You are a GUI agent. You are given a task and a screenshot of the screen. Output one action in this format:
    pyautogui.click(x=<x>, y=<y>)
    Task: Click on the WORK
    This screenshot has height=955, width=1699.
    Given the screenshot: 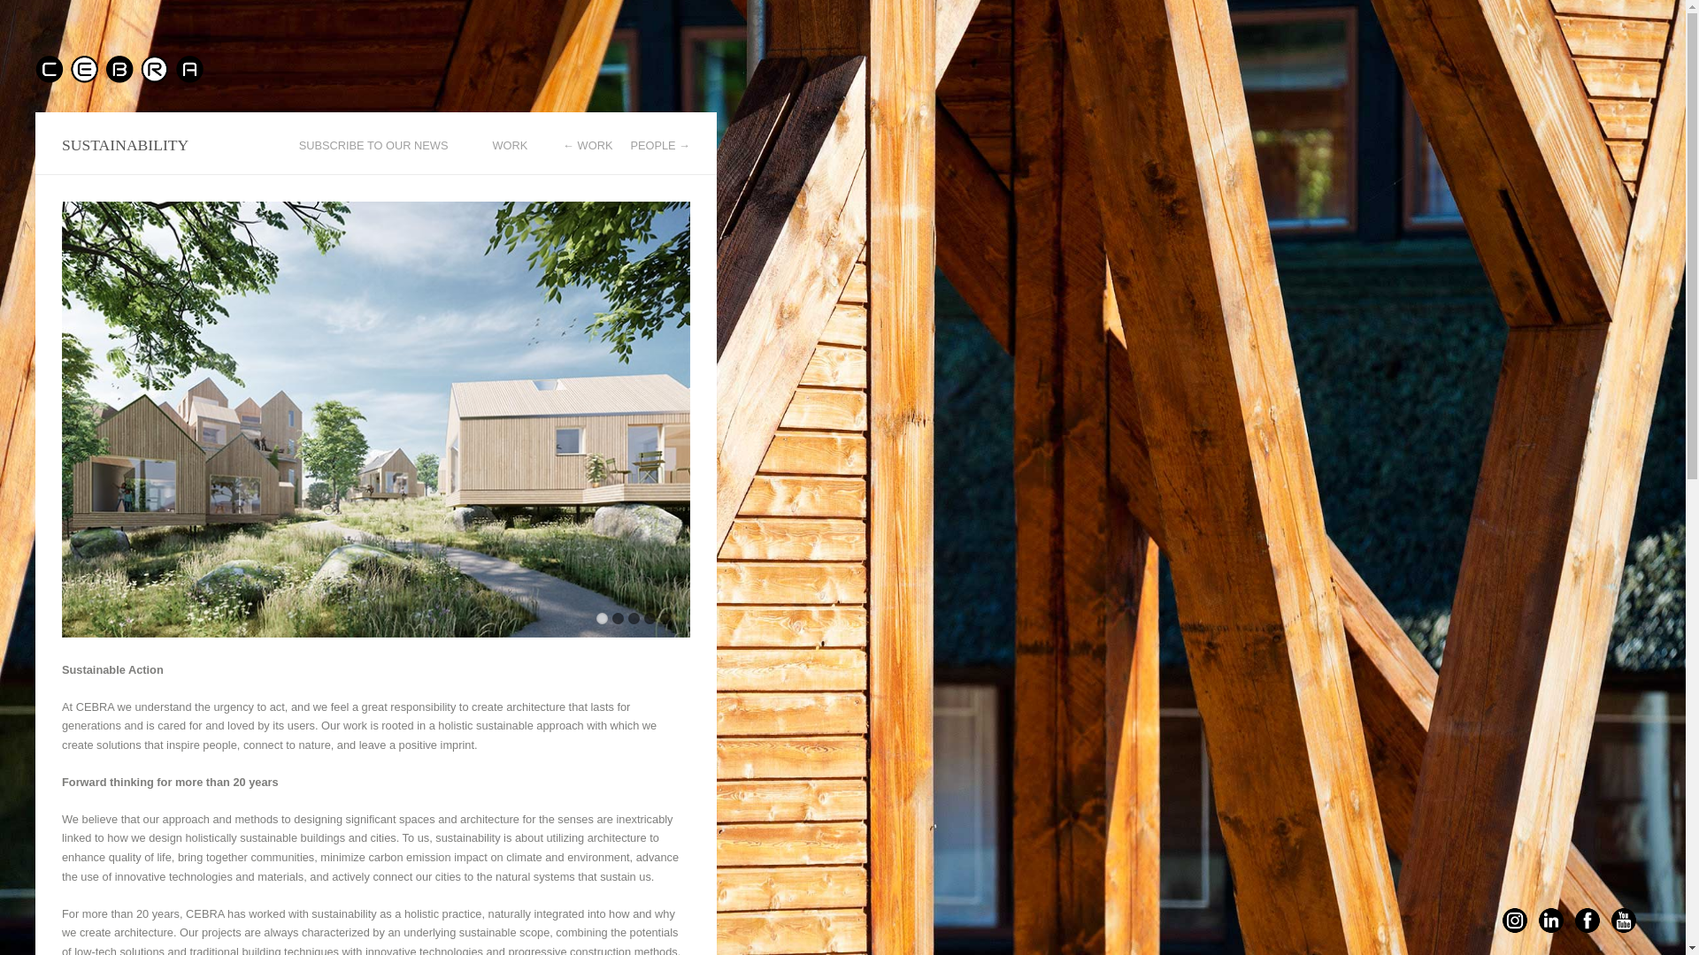 What is the action you would take?
    pyautogui.click(x=510, y=145)
    